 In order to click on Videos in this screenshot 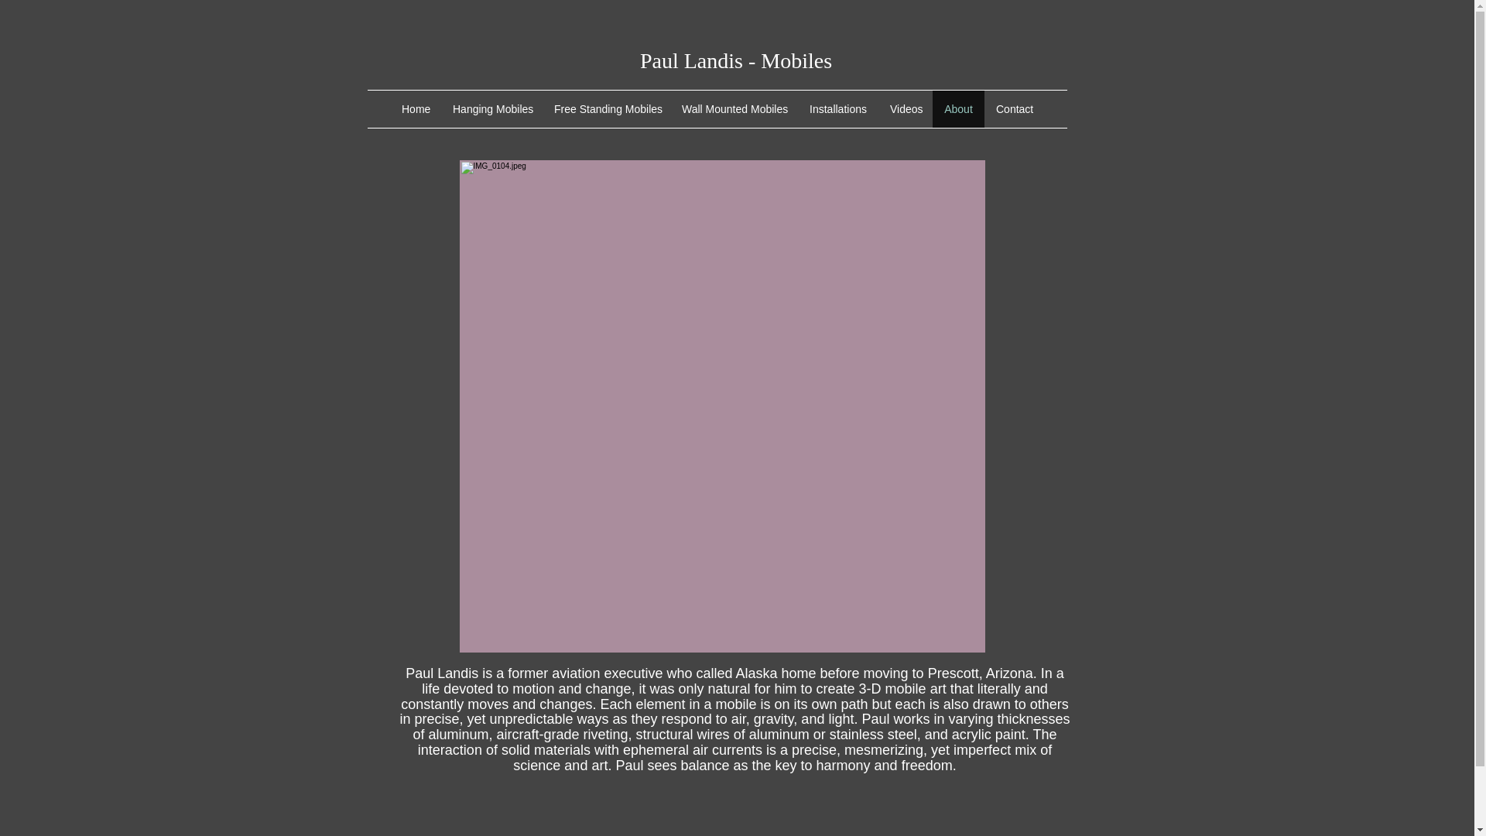, I will do `click(906, 108)`.